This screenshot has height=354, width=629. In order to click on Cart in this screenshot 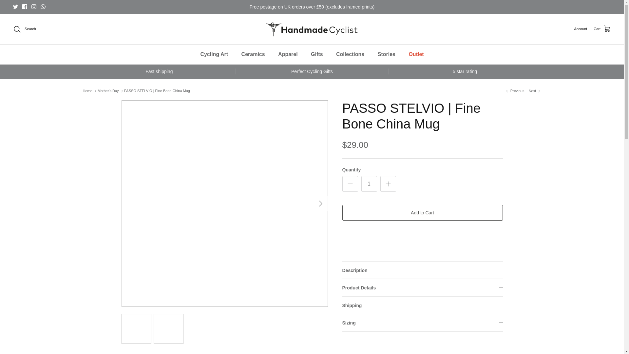, I will do `click(602, 29)`.